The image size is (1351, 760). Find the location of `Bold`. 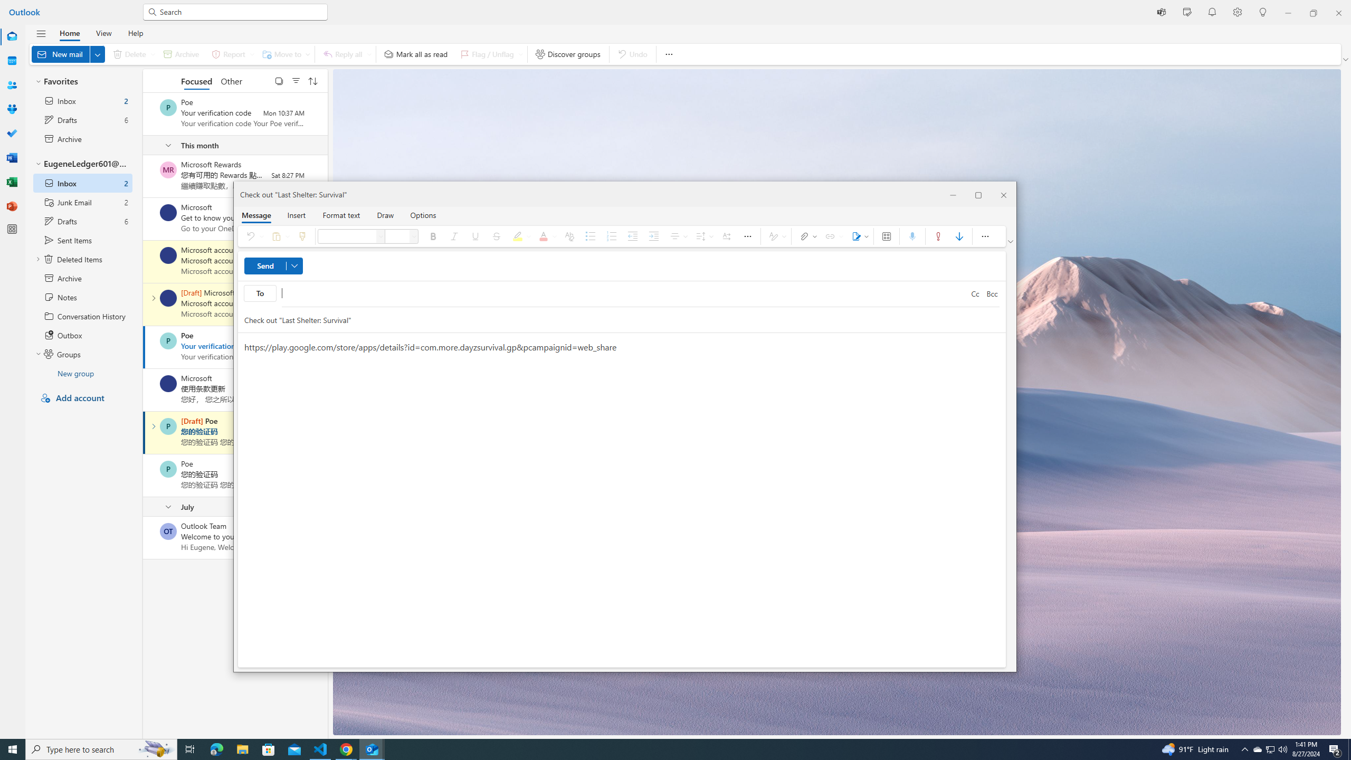

Bold is located at coordinates (490, 54).